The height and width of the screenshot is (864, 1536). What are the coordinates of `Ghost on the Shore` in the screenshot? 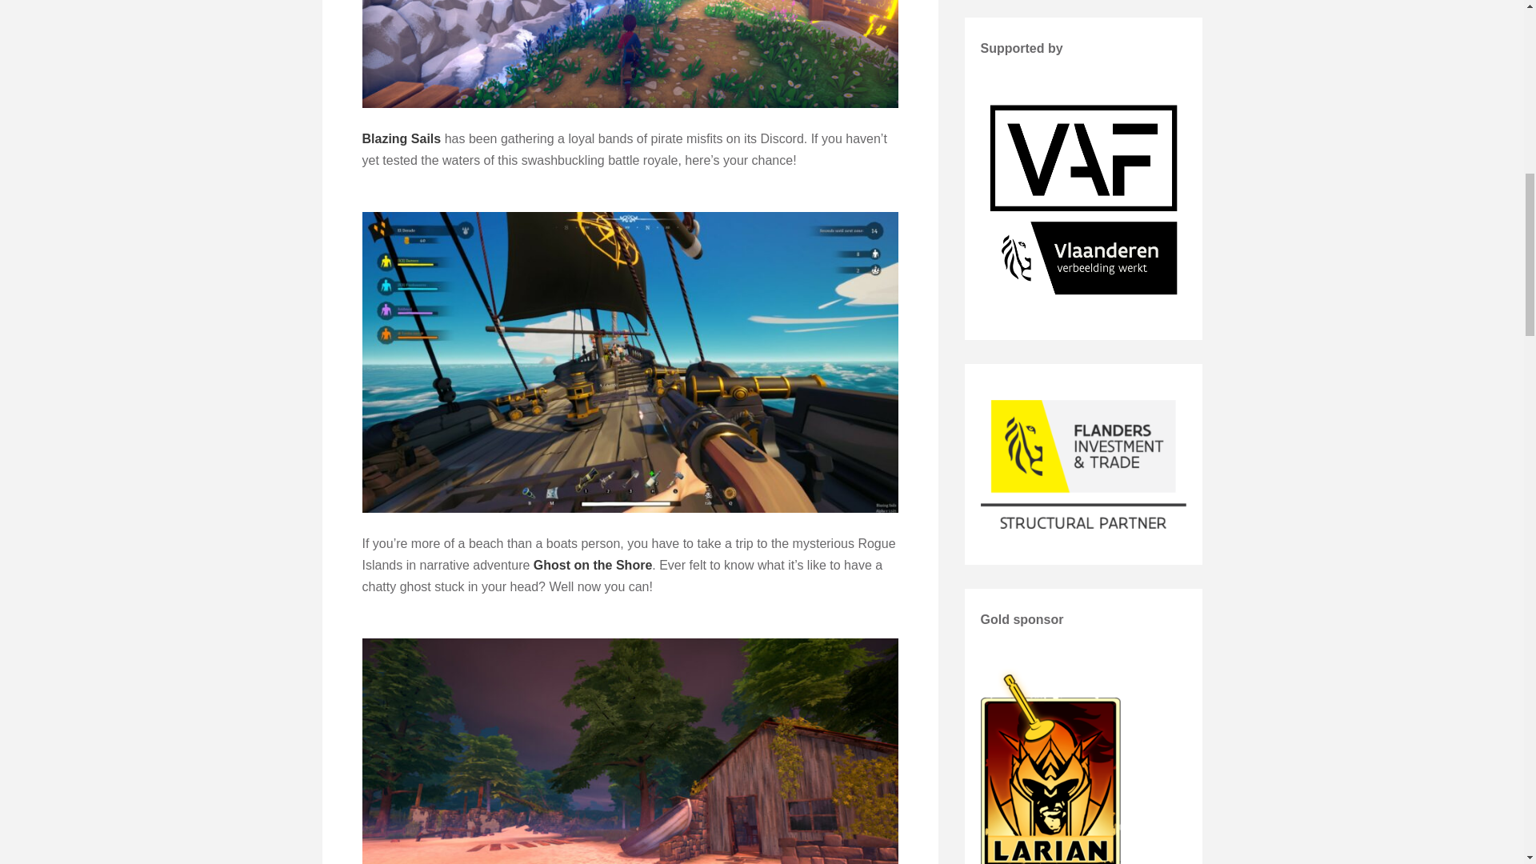 It's located at (592, 565).